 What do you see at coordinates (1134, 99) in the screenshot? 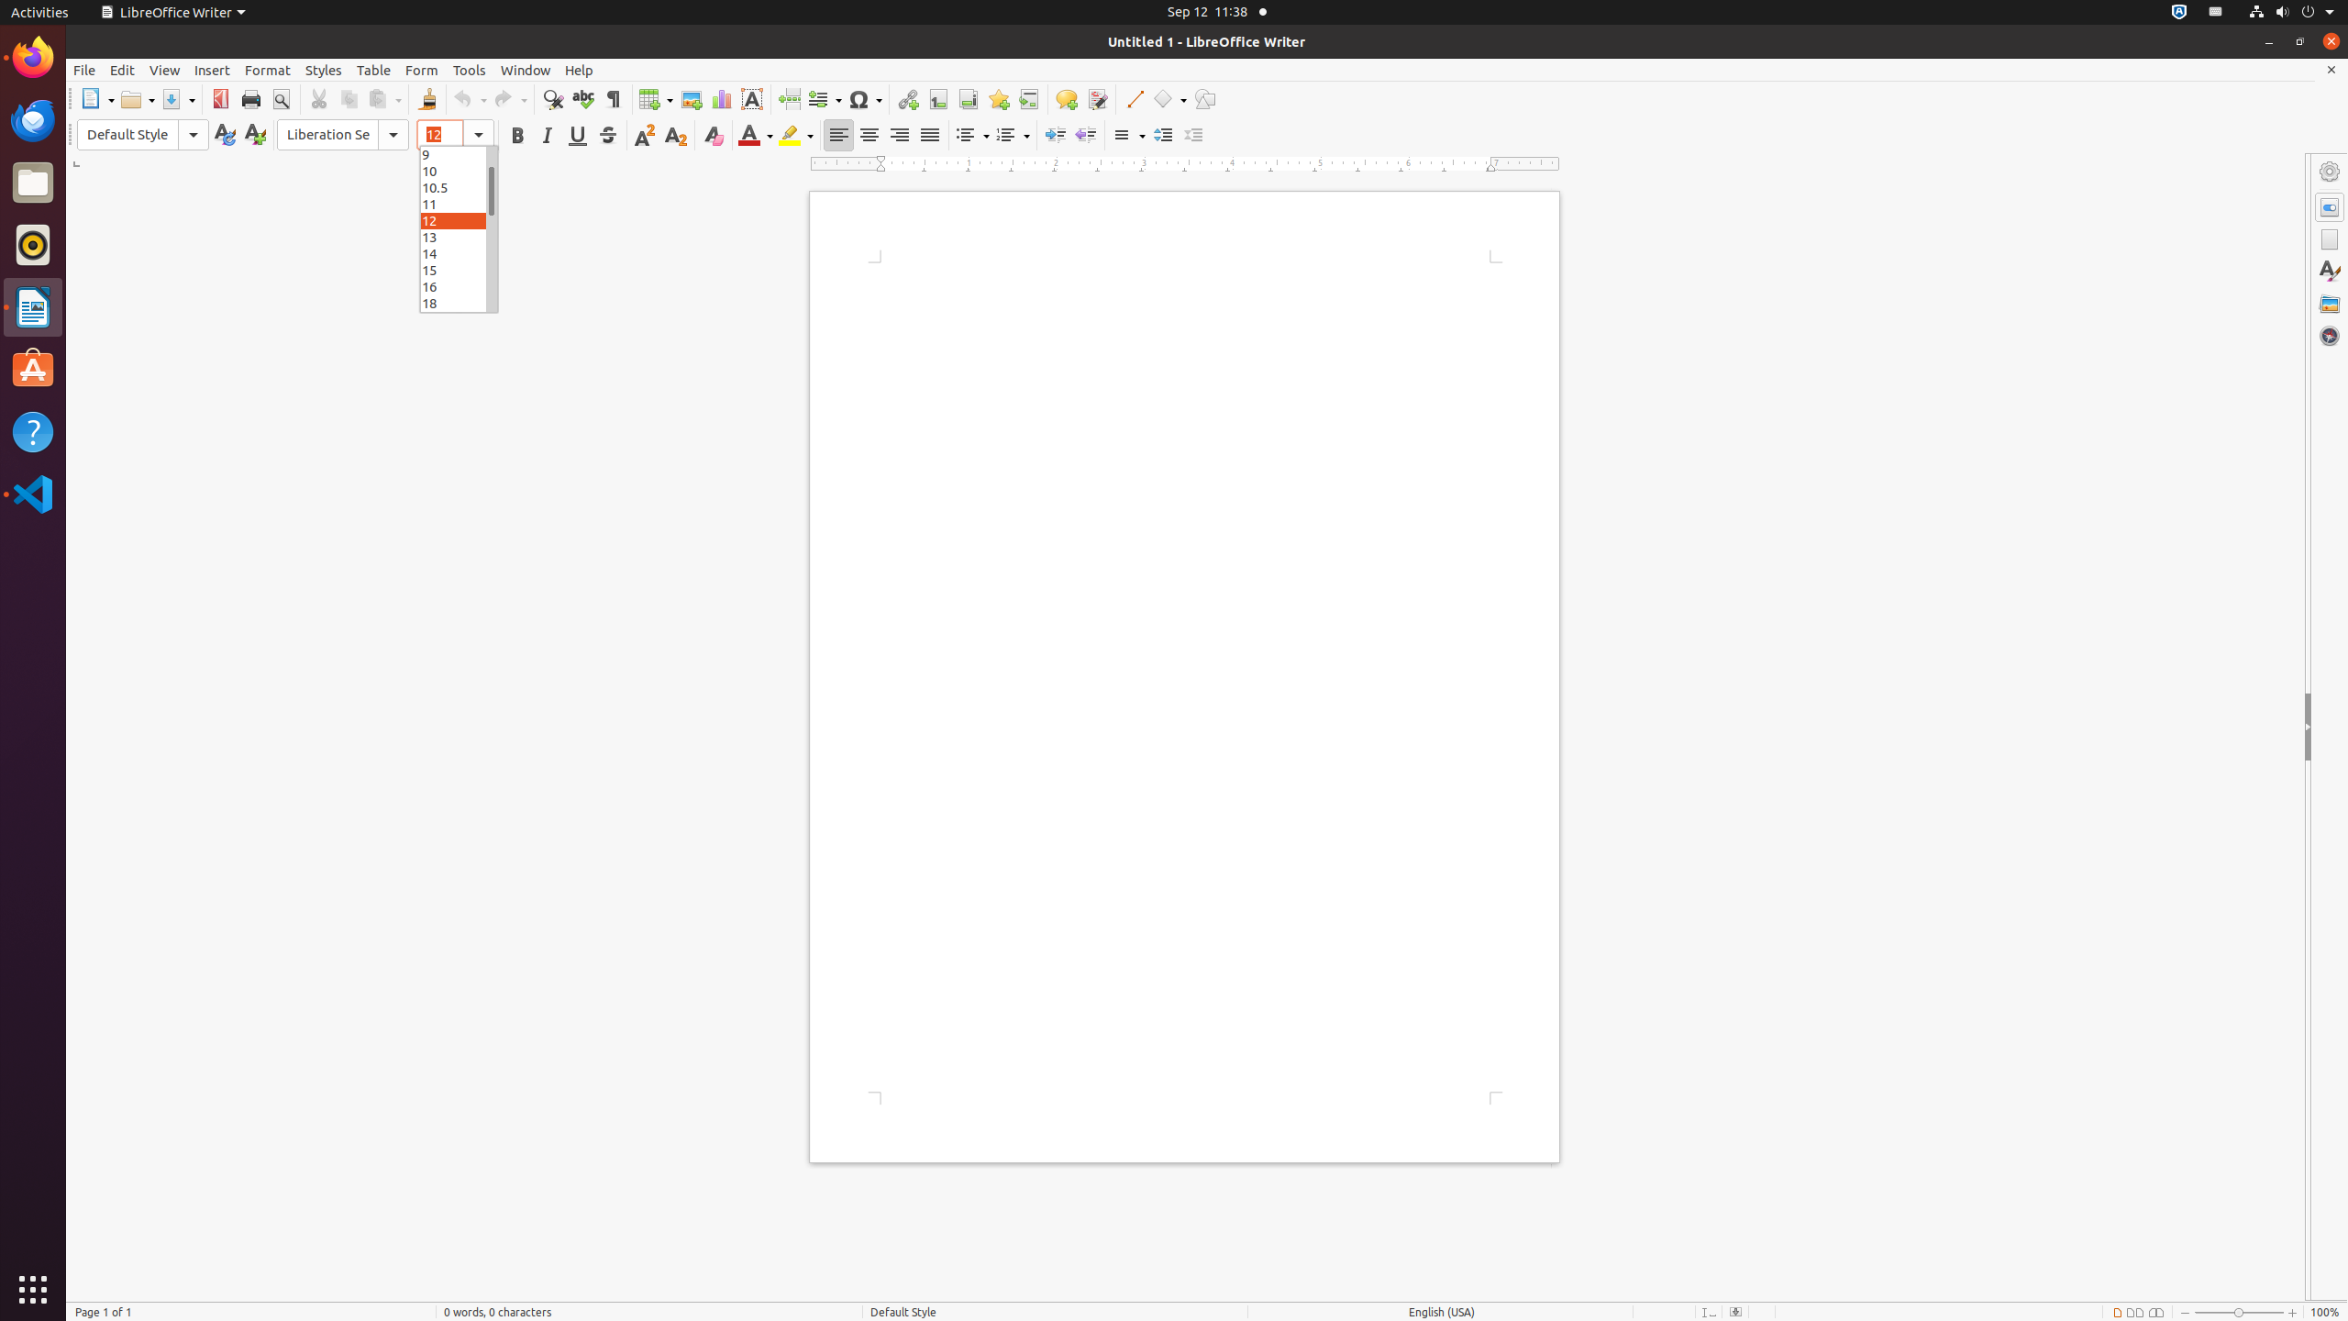
I see `Line` at bounding box center [1134, 99].